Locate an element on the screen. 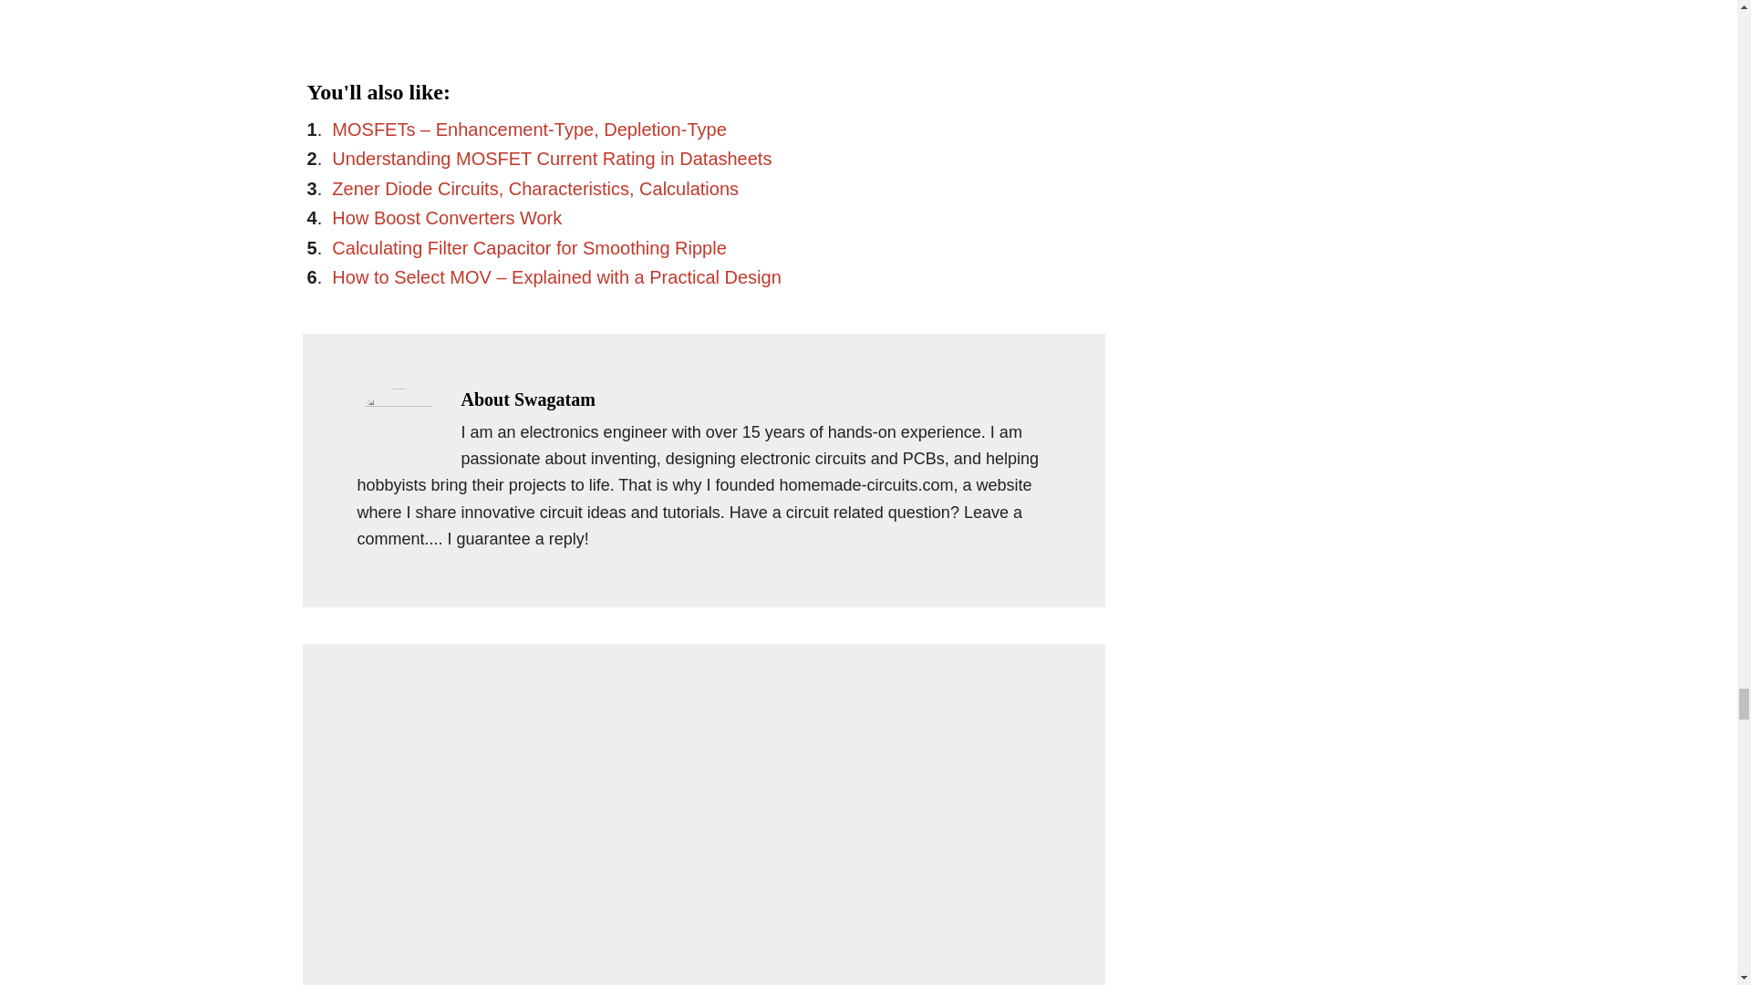 This screenshot has width=1751, height=985. Permanent Link toHow Boost Converters Work is located at coordinates (447, 217).